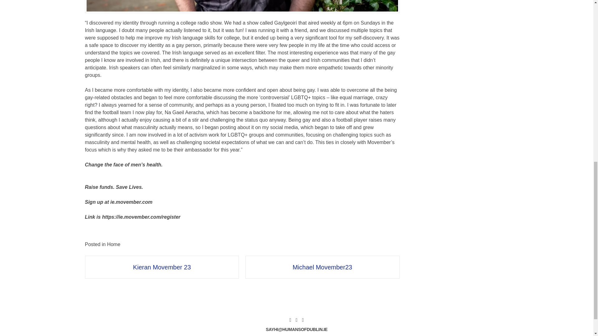  Describe the element at coordinates (322, 267) in the screenshot. I see `Michael Movember23` at that location.